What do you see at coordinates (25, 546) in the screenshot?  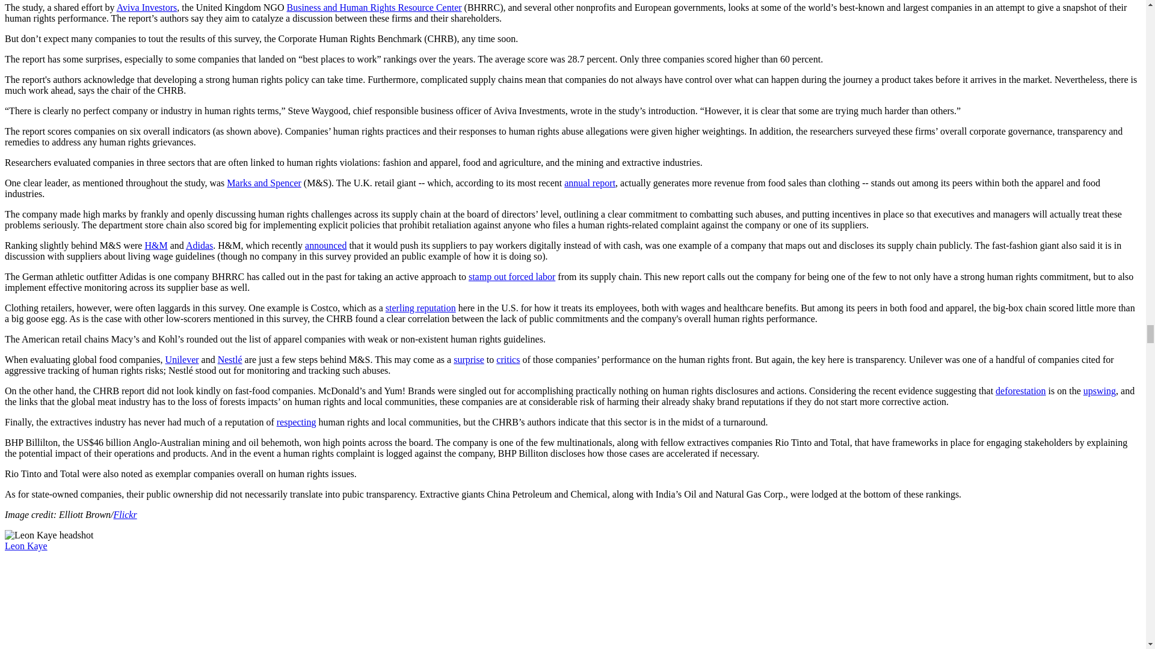 I see `Leon Kaye author page` at bounding box center [25, 546].